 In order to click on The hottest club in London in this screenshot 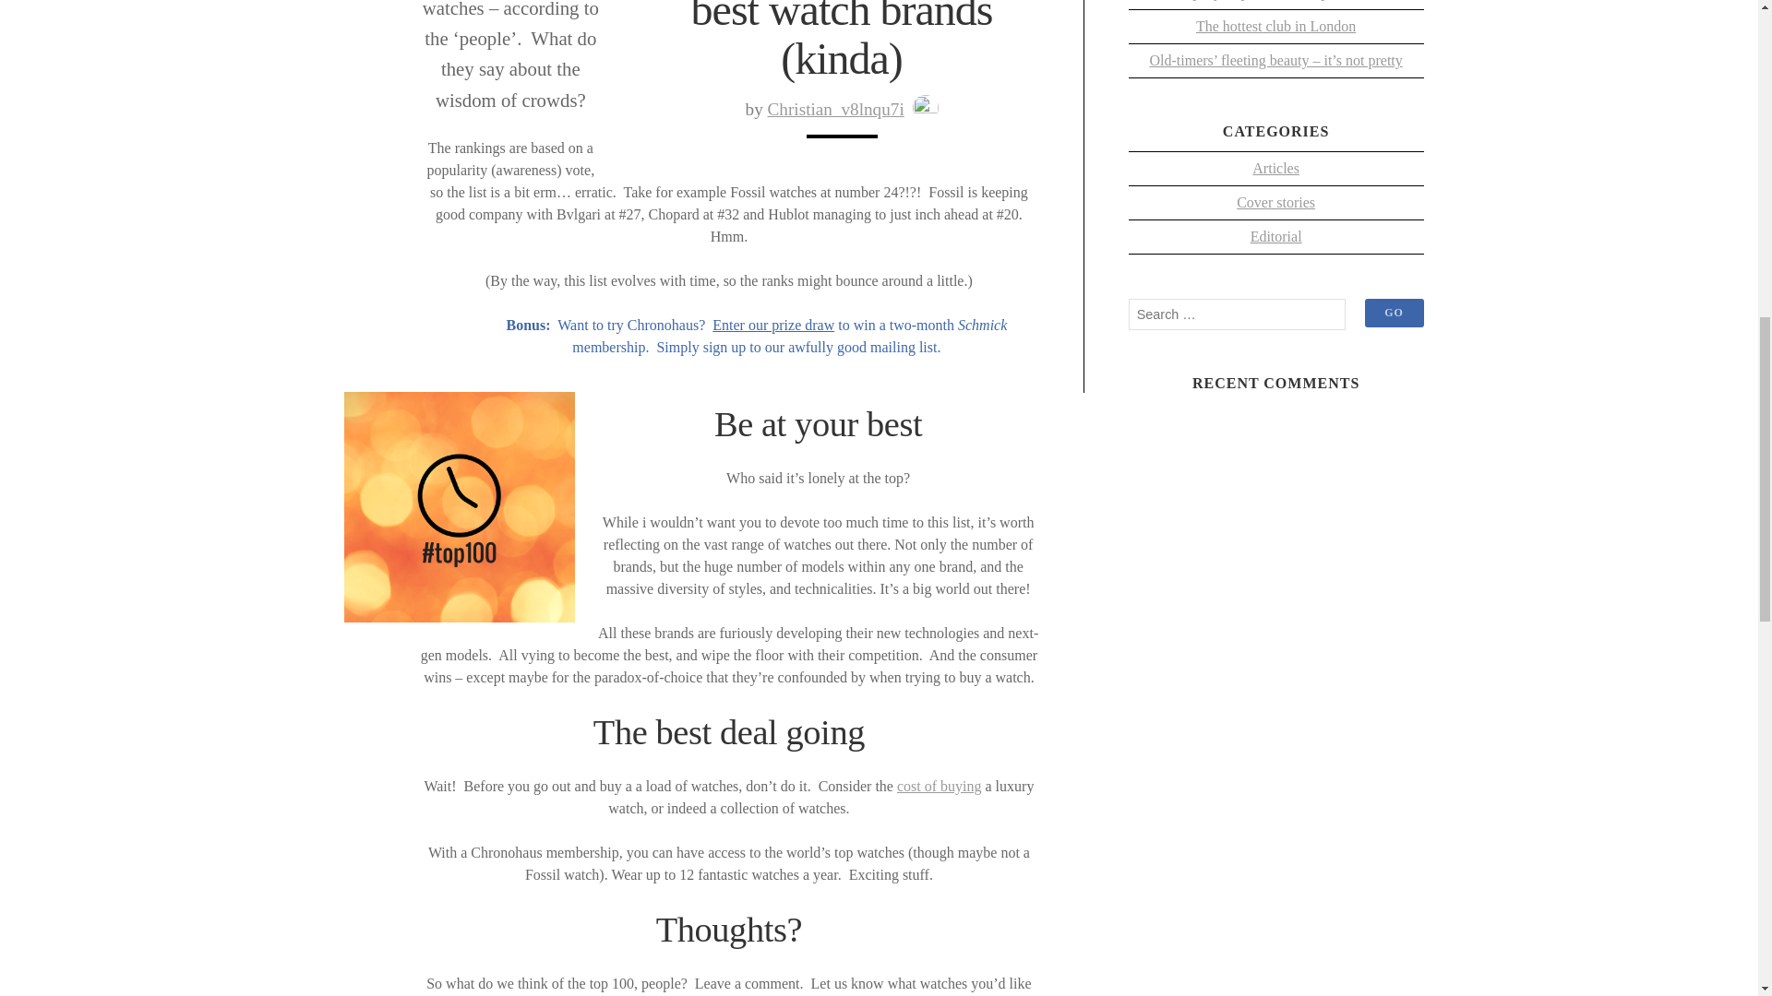, I will do `click(1275, 26)`.